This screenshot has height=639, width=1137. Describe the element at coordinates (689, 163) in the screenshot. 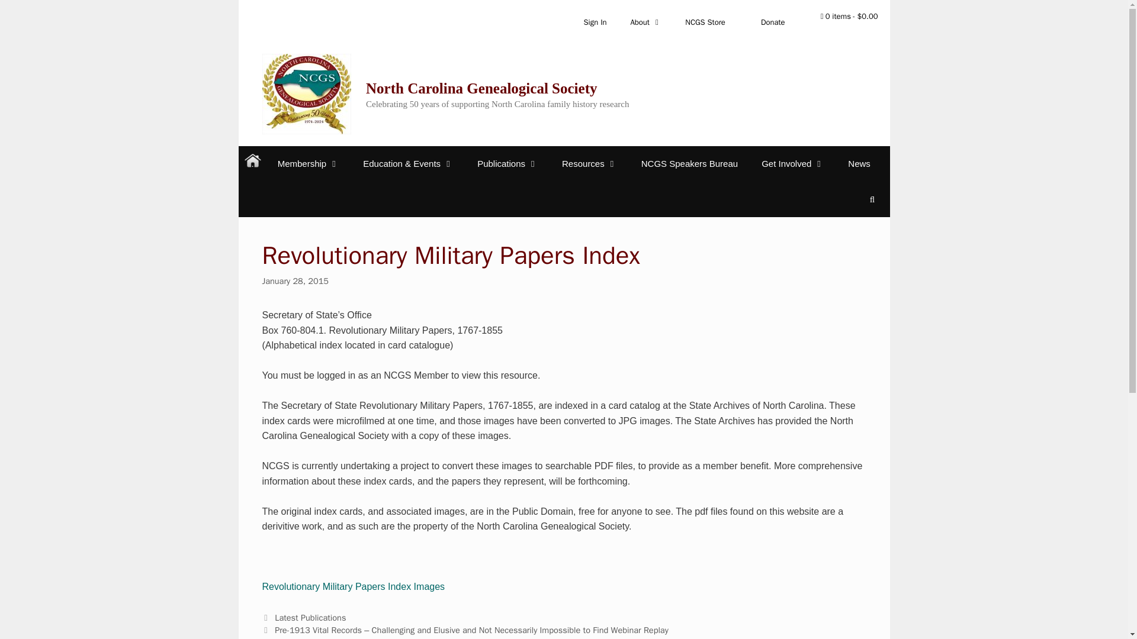

I see `NCGS Speakers Bureau` at that location.